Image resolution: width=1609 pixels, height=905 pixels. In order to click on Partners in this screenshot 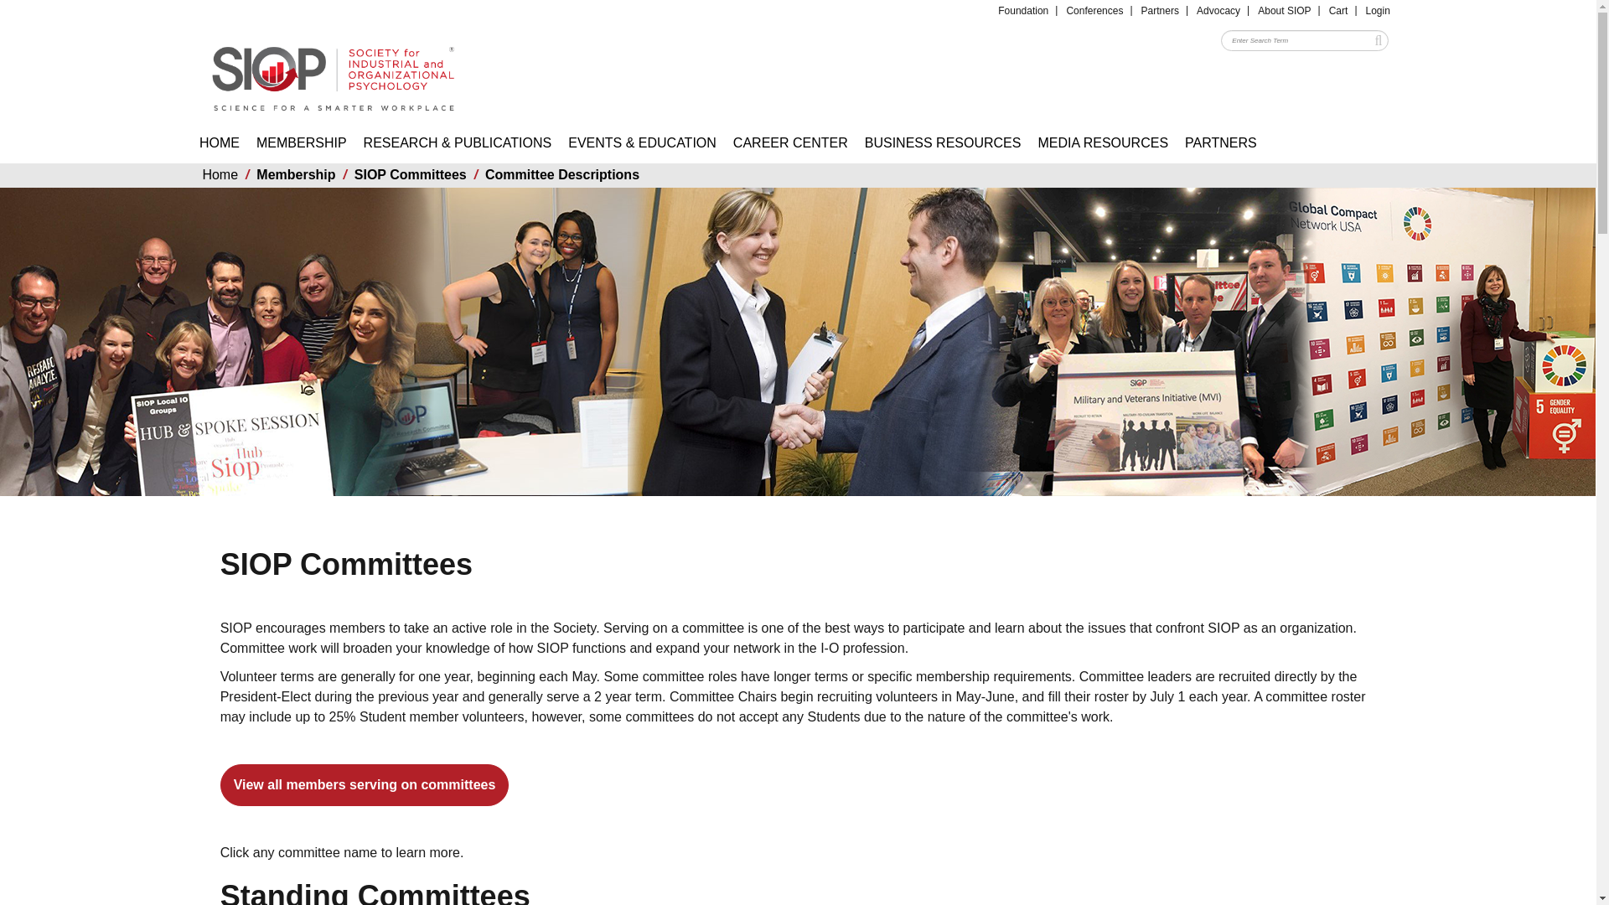, I will do `click(1160, 10)`.